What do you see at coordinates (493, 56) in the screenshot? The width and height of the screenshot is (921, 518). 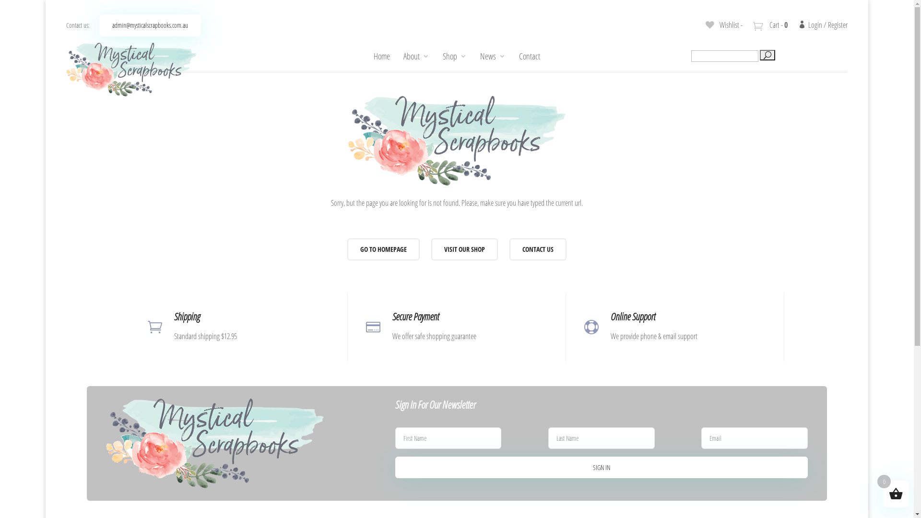 I see `News` at bounding box center [493, 56].